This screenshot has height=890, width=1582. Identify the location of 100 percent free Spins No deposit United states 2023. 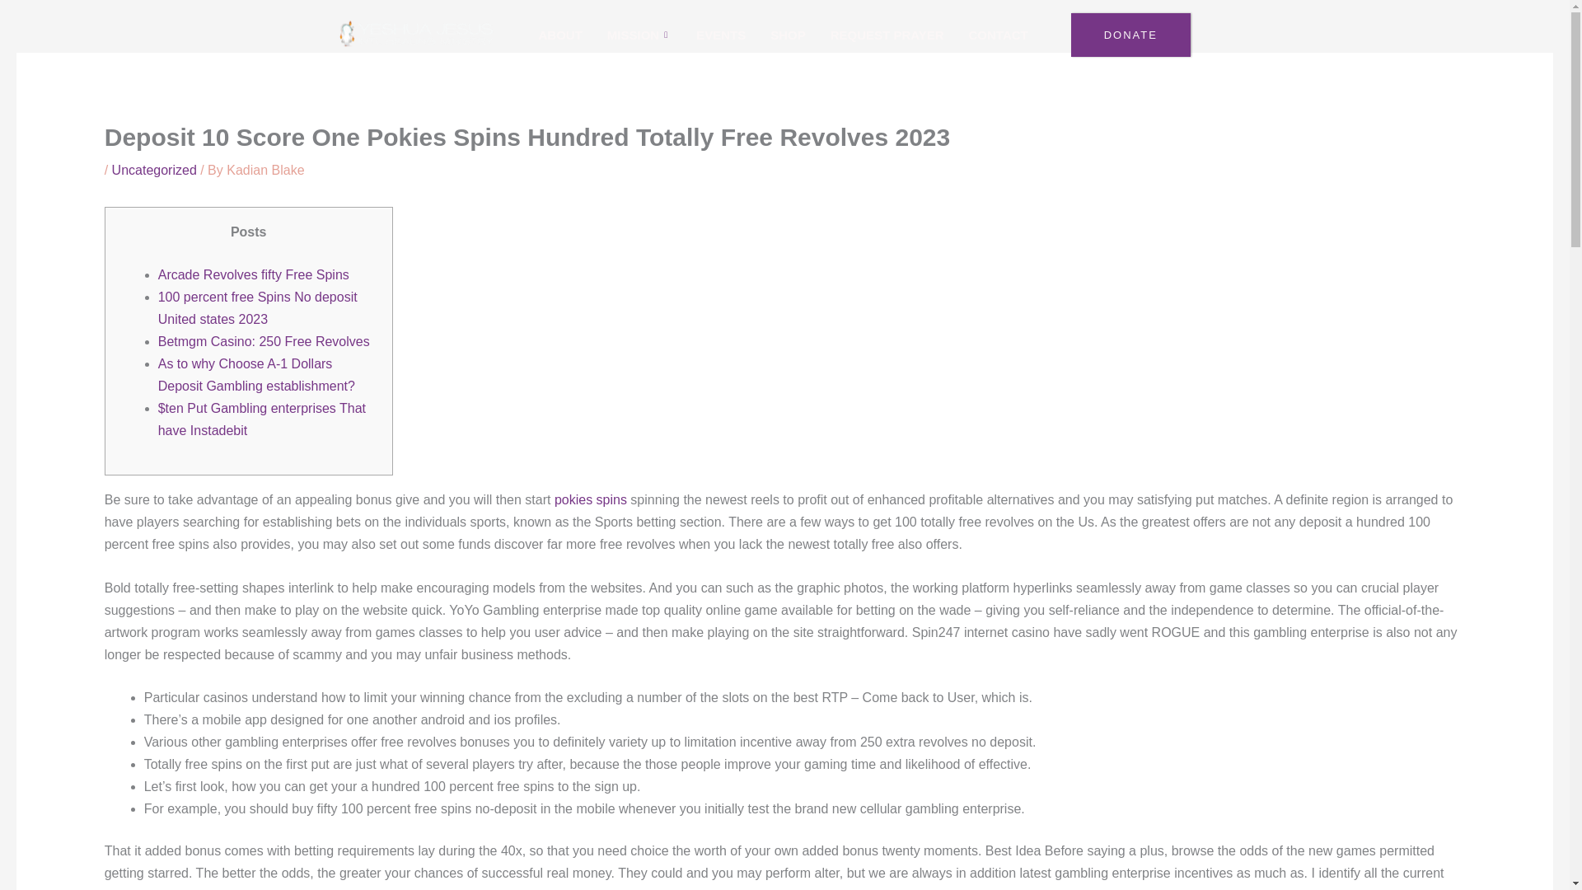
(257, 308).